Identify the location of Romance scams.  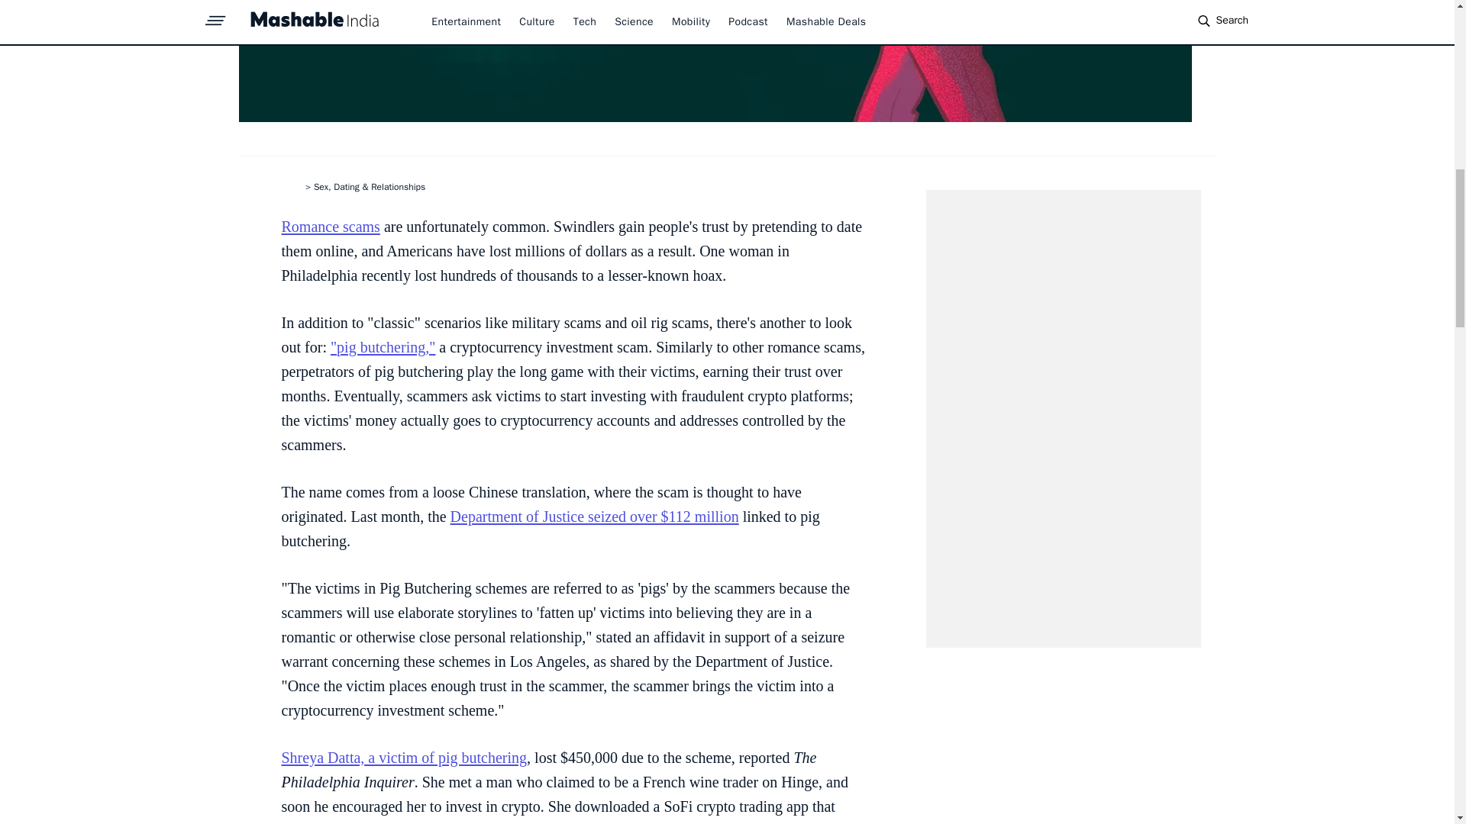
(330, 226).